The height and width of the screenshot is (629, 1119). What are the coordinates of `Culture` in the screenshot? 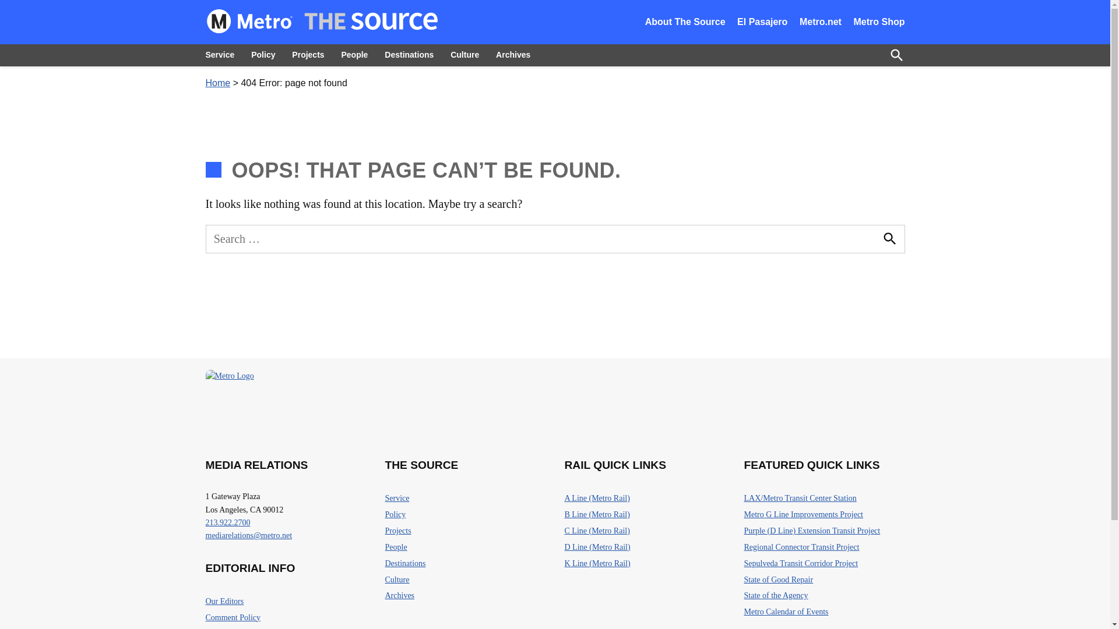 It's located at (464, 55).